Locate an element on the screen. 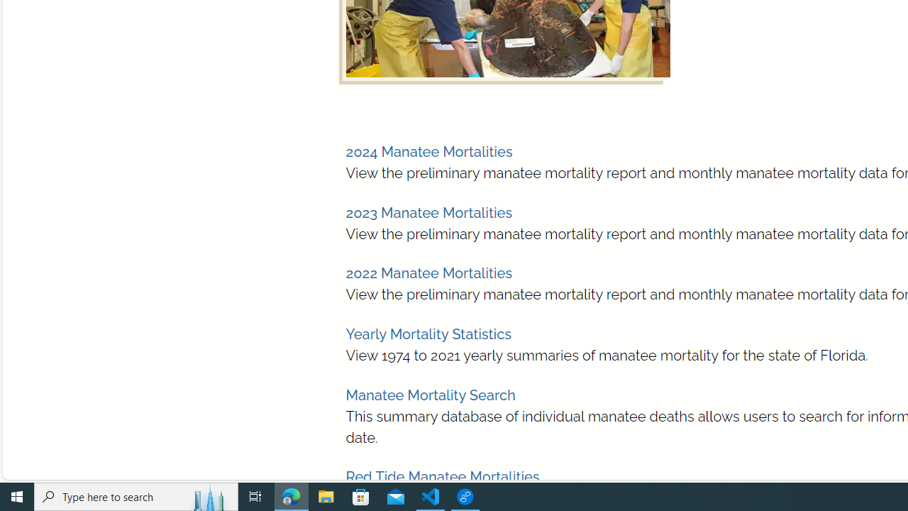 The width and height of the screenshot is (908, 511). Yearly Mortality Statistics is located at coordinates (428, 334).